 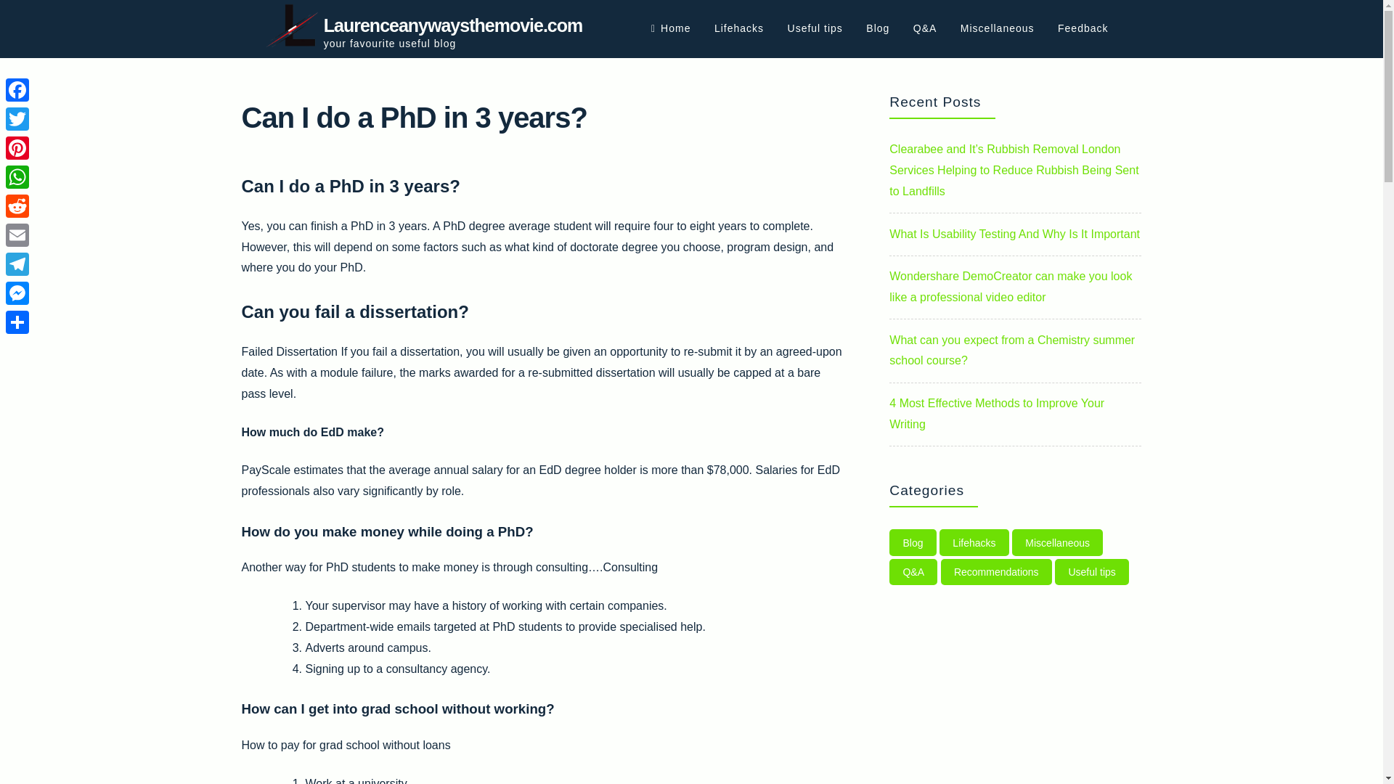 I want to click on Useful tips, so click(x=1092, y=572).